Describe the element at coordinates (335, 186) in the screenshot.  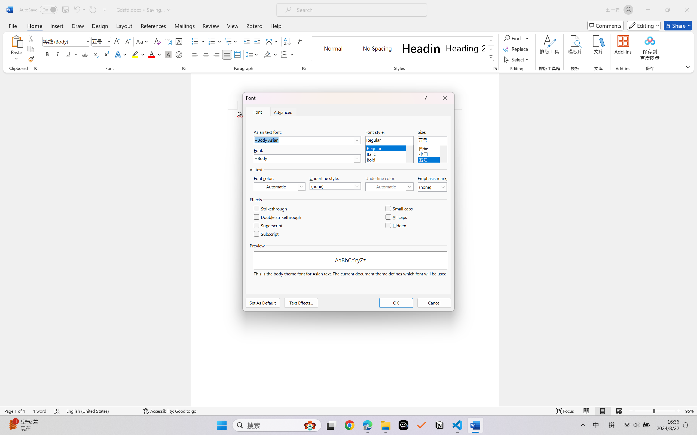
I see `Underline style:` at that location.